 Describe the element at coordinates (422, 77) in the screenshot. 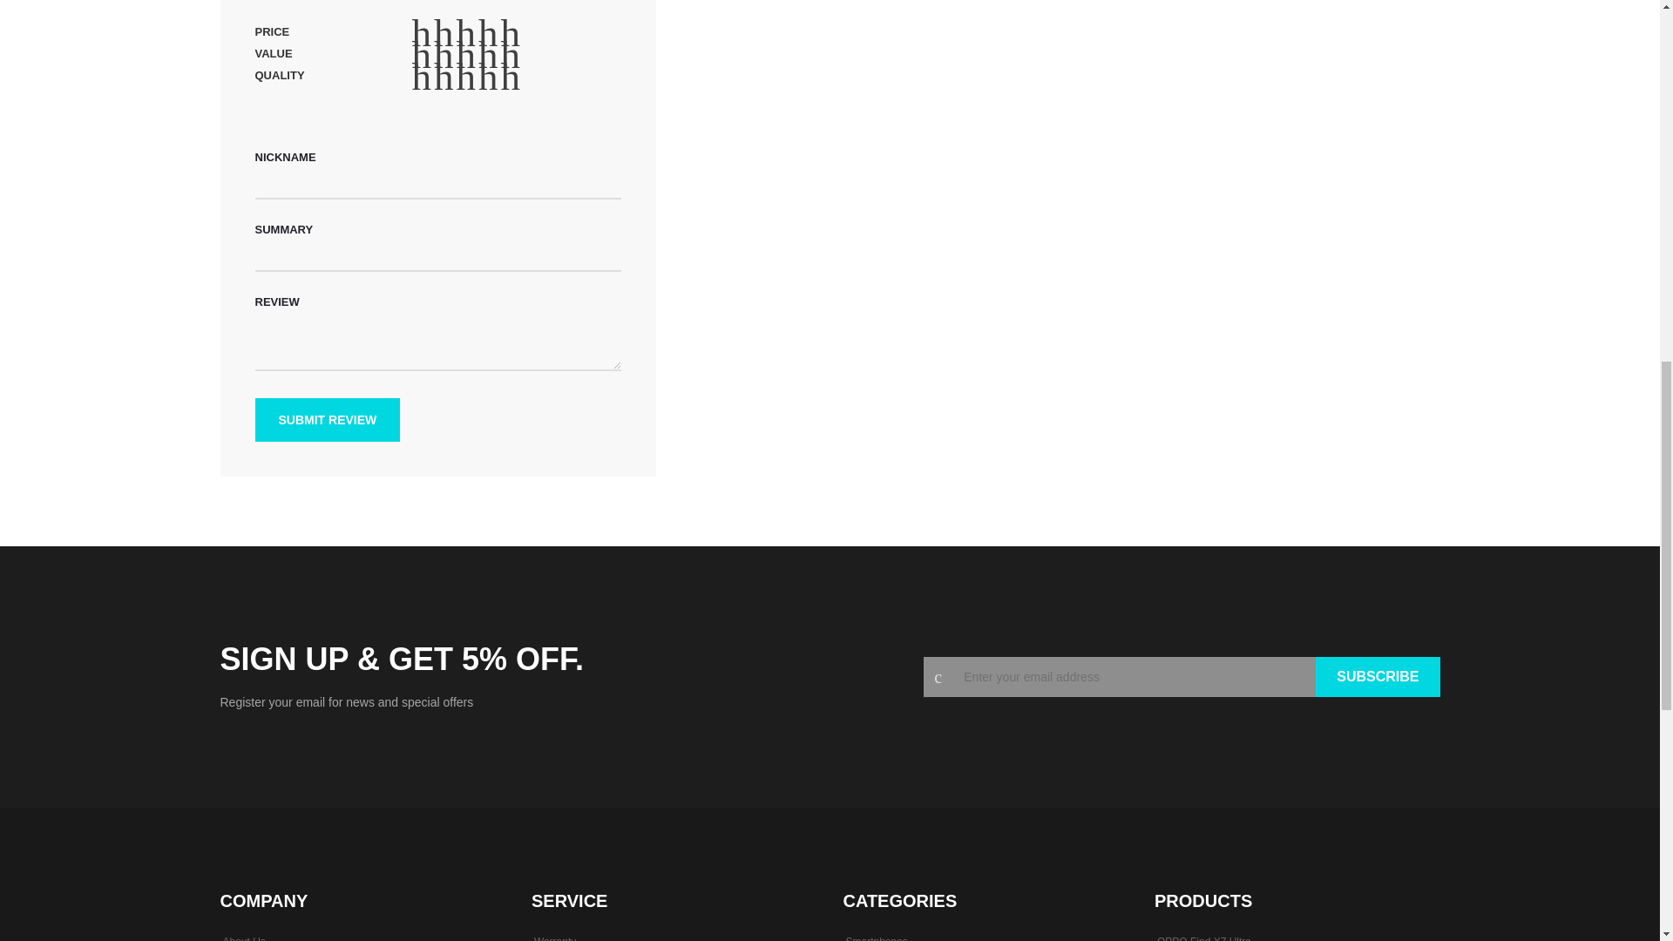

I see `1 star` at that location.